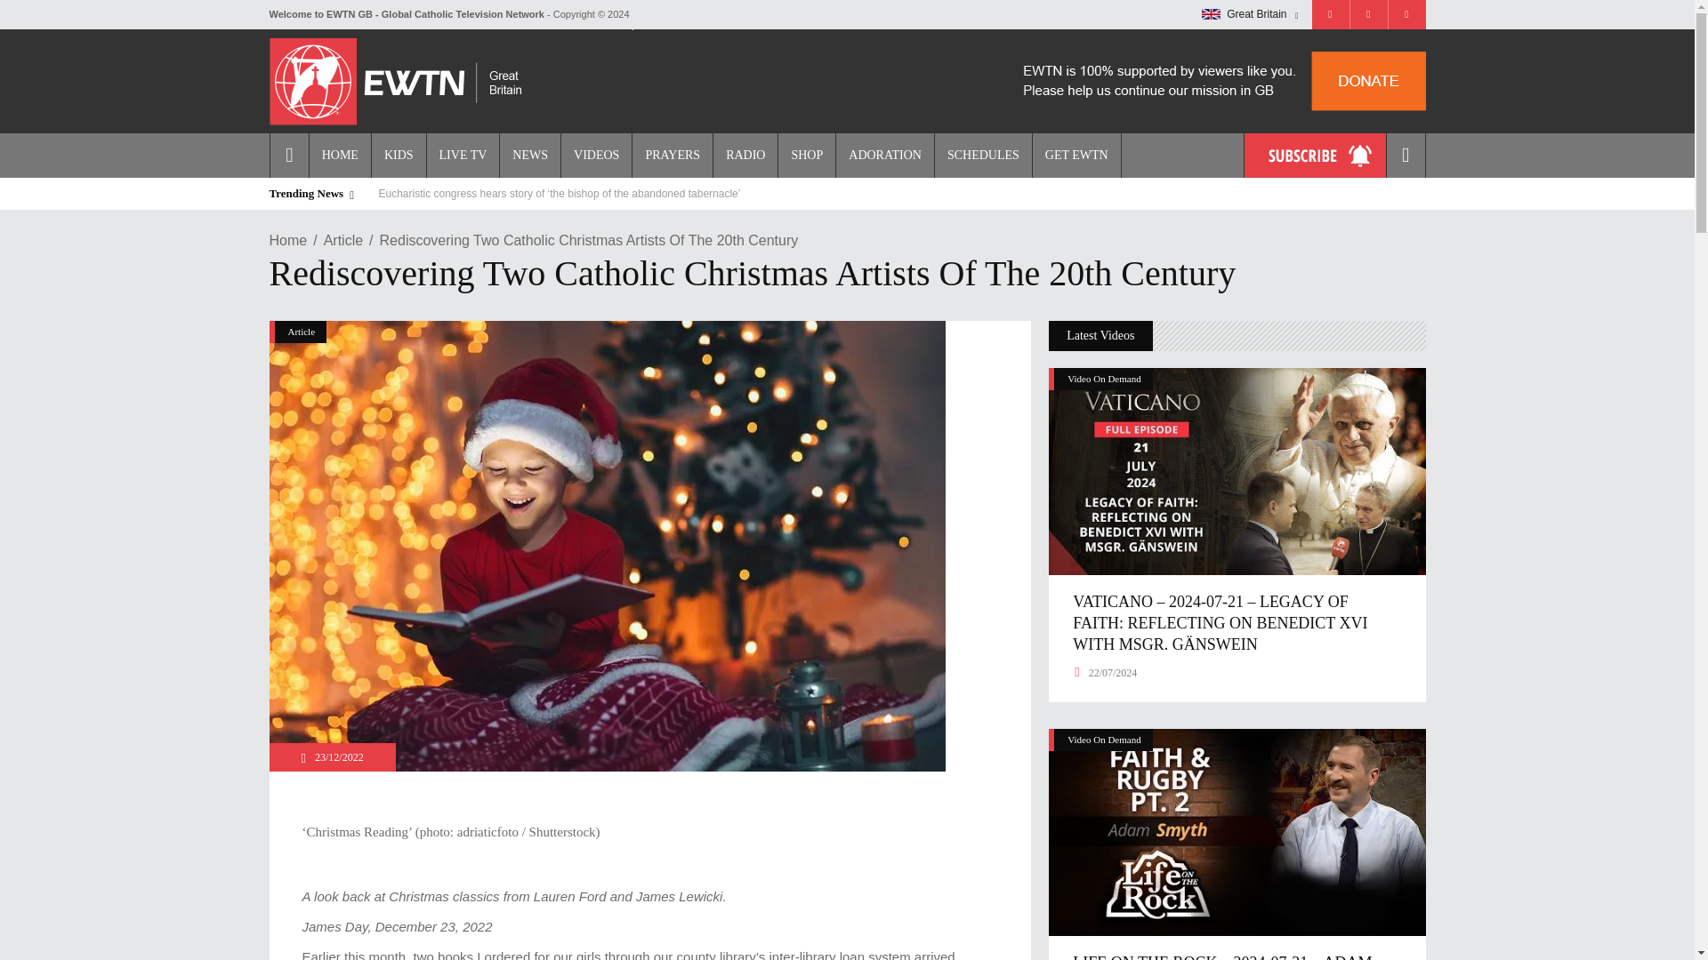 The image size is (1708, 960). What do you see at coordinates (982, 155) in the screenshot?
I see `SCHEDULES` at bounding box center [982, 155].